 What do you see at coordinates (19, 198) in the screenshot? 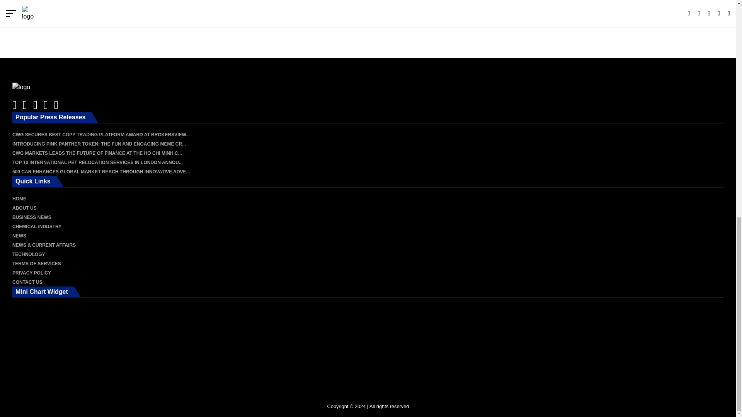
I see `HOME` at bounding box center [19, 198].